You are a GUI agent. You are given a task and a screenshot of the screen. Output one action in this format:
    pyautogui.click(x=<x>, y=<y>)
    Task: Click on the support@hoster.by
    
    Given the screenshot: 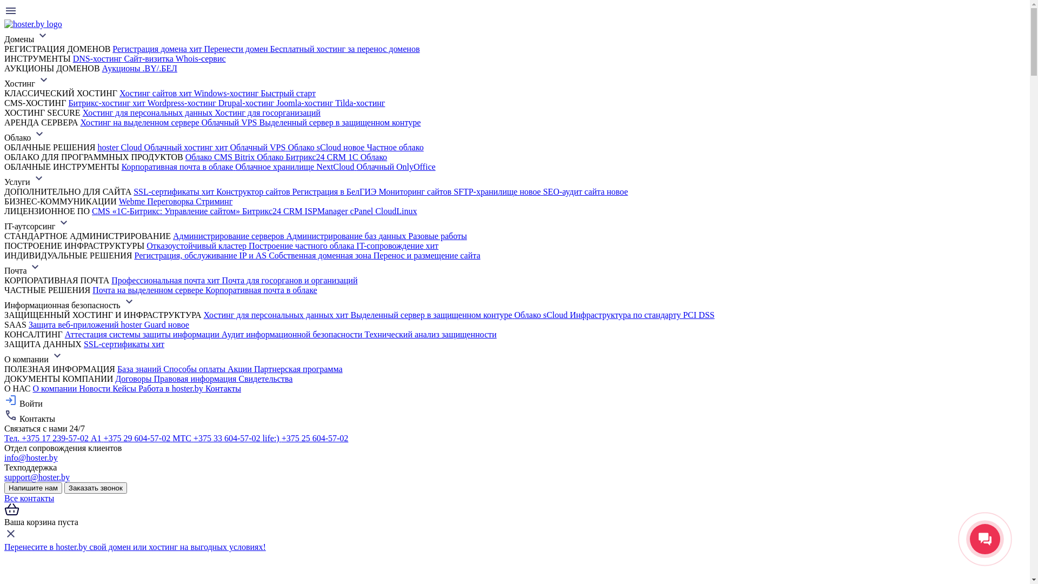 What is the action you would take?
    pyautogui.click(x=37, y=477)
    